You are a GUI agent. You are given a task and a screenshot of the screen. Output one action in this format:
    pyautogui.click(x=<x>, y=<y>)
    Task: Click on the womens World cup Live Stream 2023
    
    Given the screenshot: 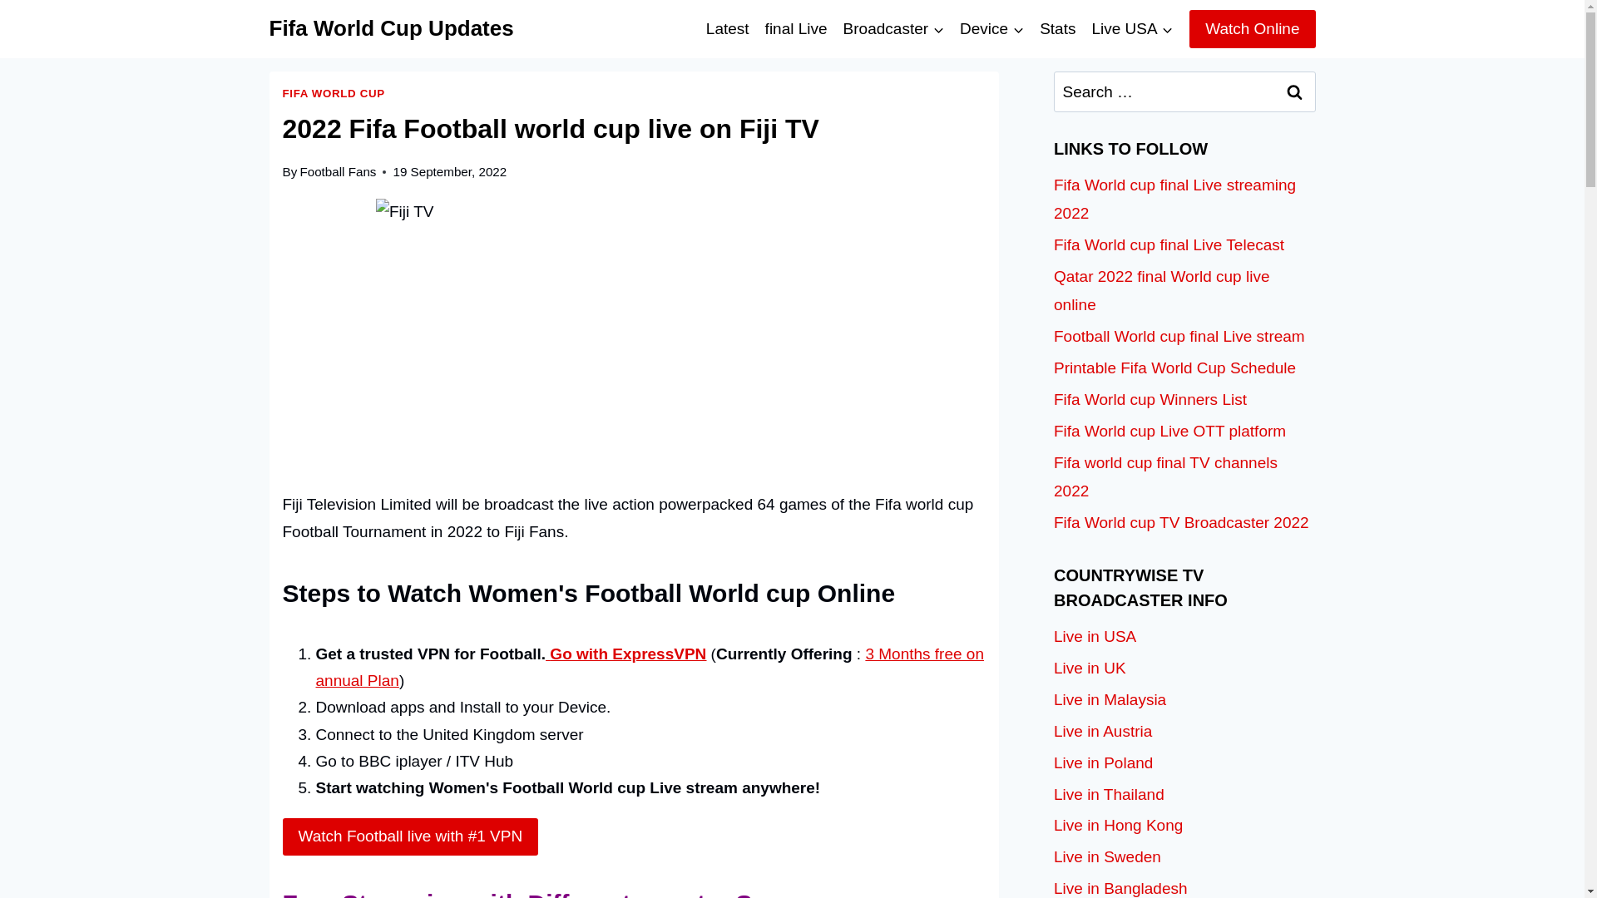 What is the action you would take?
    pyautogui.click(x=796, y=28)
    